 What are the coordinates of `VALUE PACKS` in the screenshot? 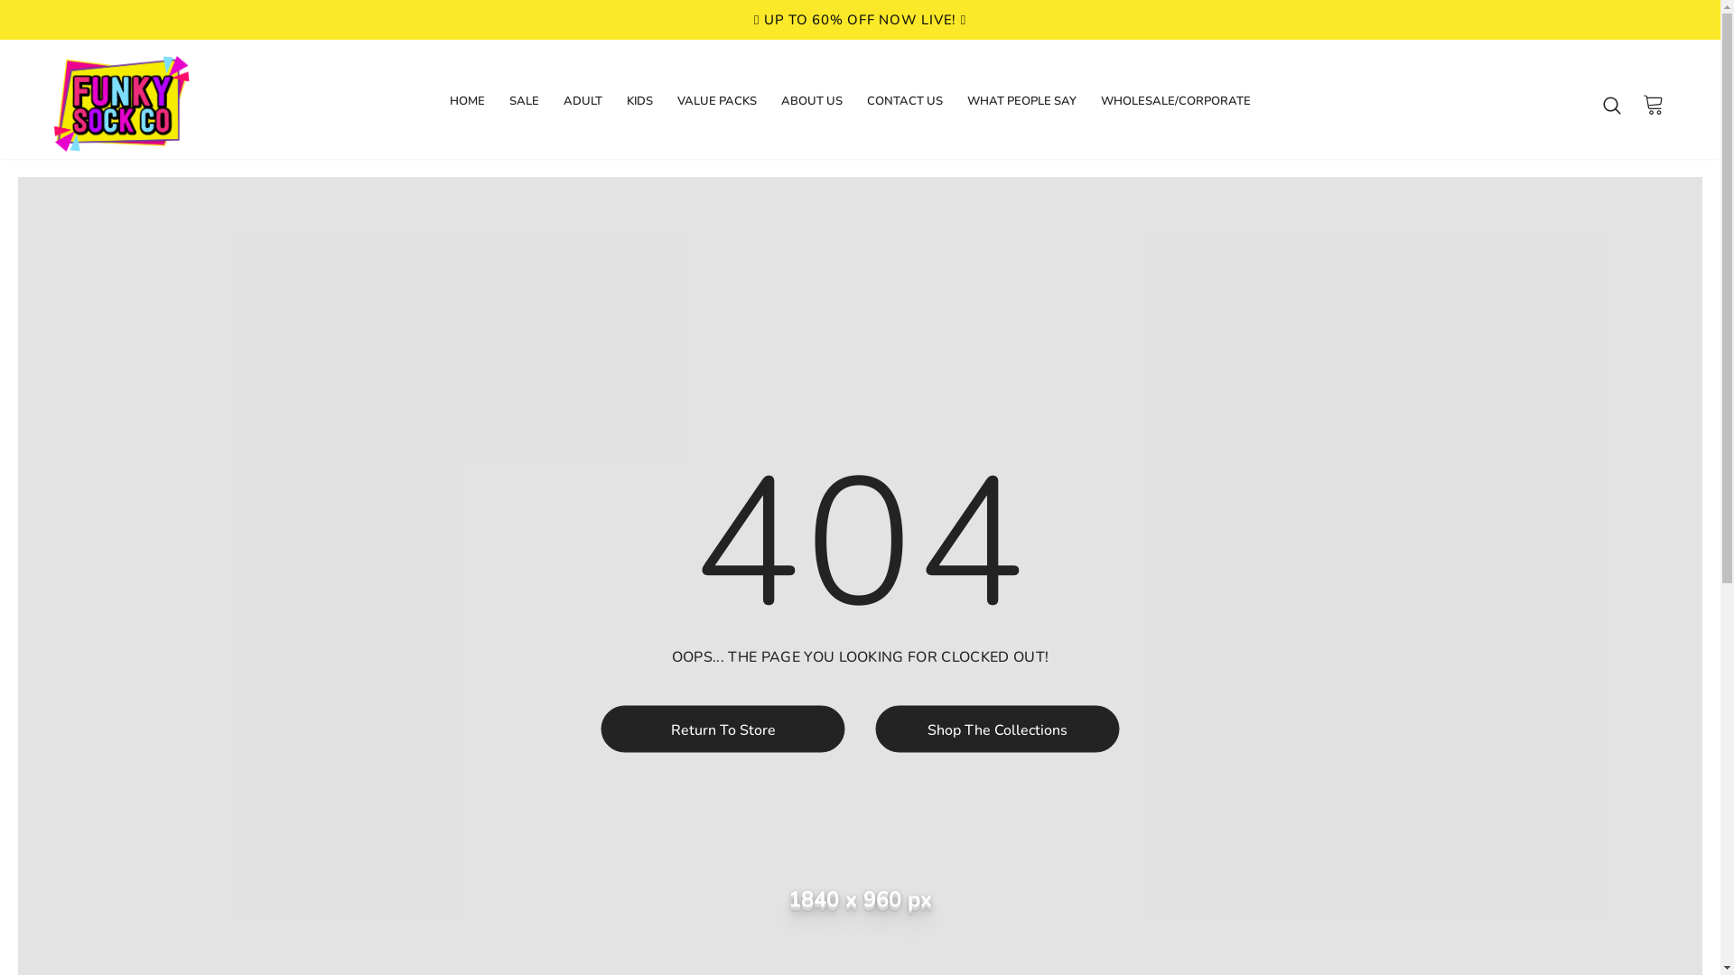 It's located at (717, 106).